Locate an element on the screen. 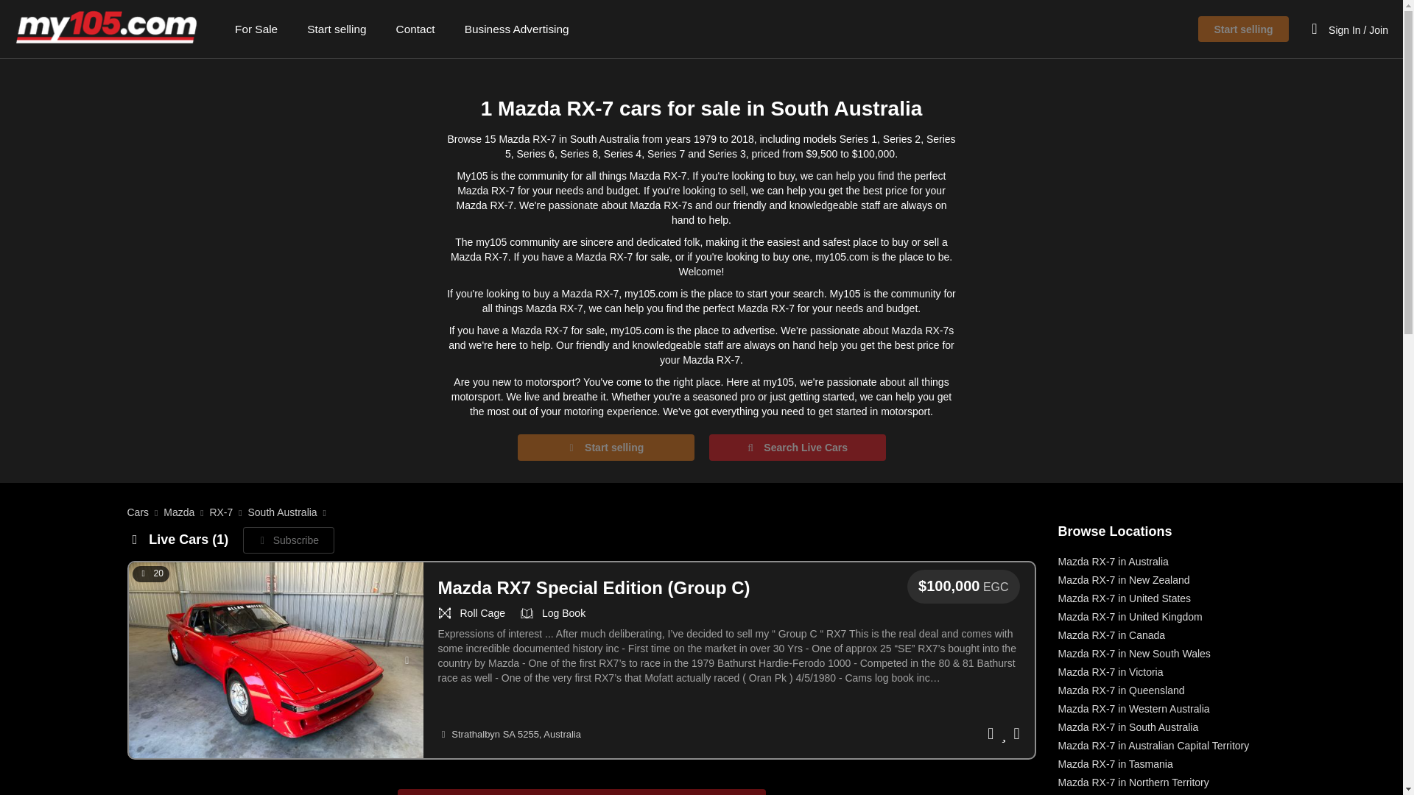  Mazda RX-7 in Australia is located at coordinates (1114, 561).